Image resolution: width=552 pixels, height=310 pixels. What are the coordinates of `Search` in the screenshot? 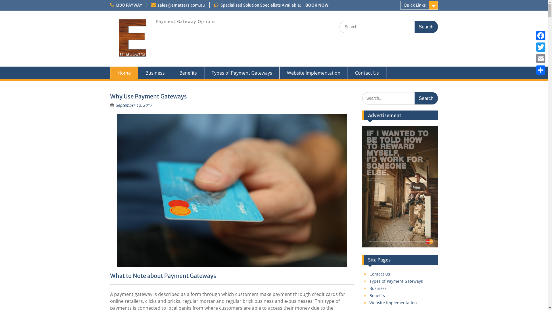 It's located at (426, 98).